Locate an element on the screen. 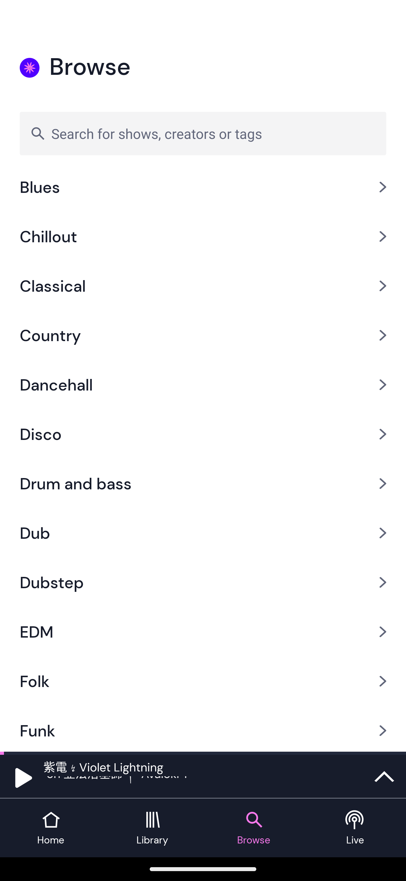 This screenshot has height=881, width=406. Dubstep is located at coordinates (203, 582).